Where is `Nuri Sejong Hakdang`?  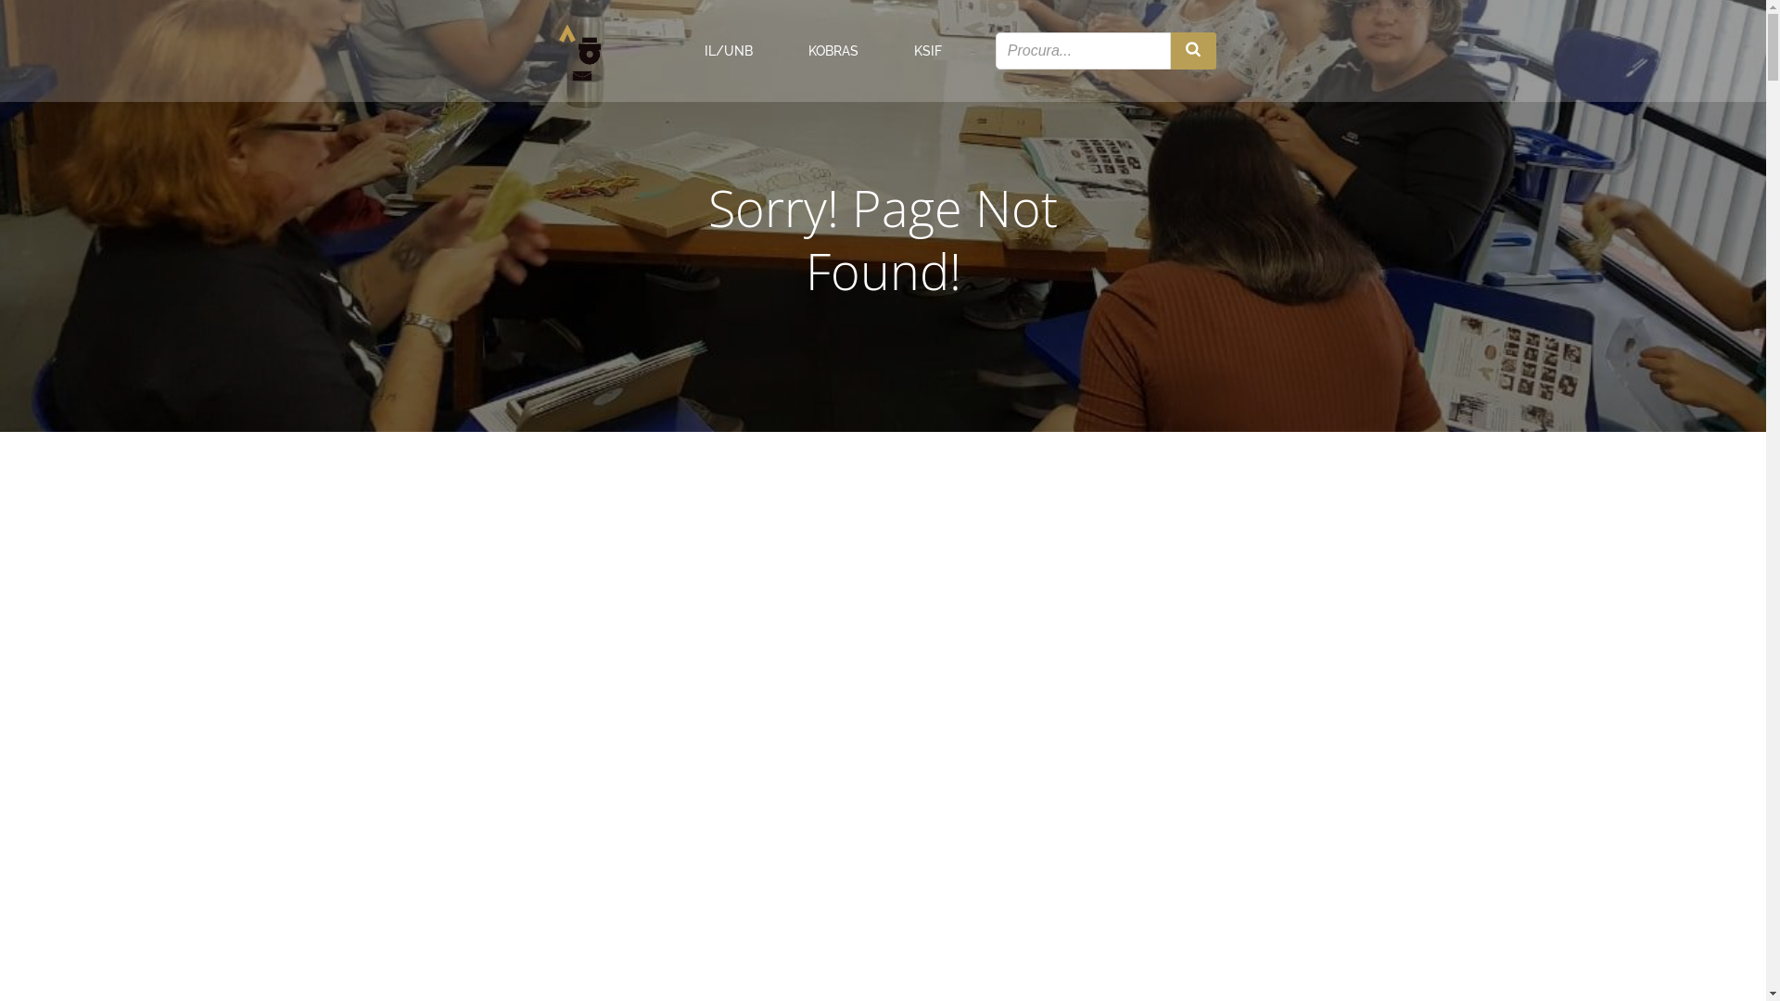
Nuri Sejong Hakdang is located at coordinates (1270, 868).